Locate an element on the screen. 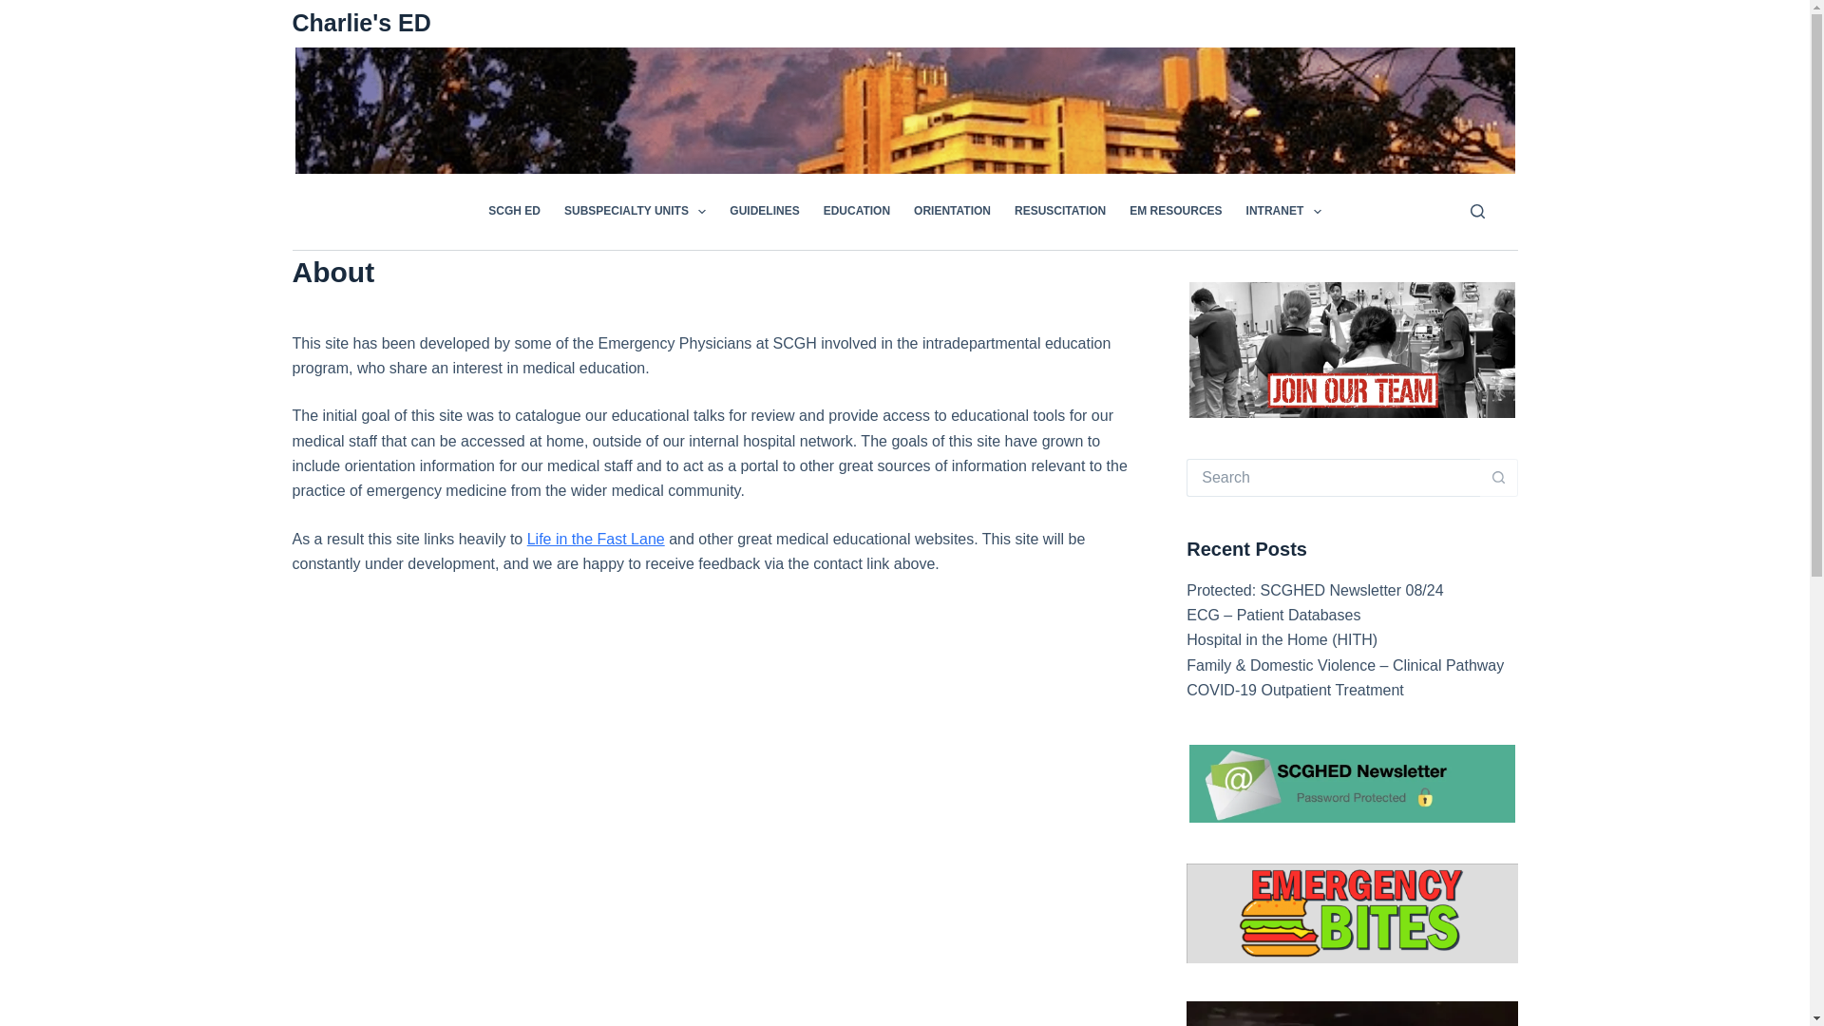 This screenshot has height=1026, width=1824. Skip to content is located at coordinates (19, 9).